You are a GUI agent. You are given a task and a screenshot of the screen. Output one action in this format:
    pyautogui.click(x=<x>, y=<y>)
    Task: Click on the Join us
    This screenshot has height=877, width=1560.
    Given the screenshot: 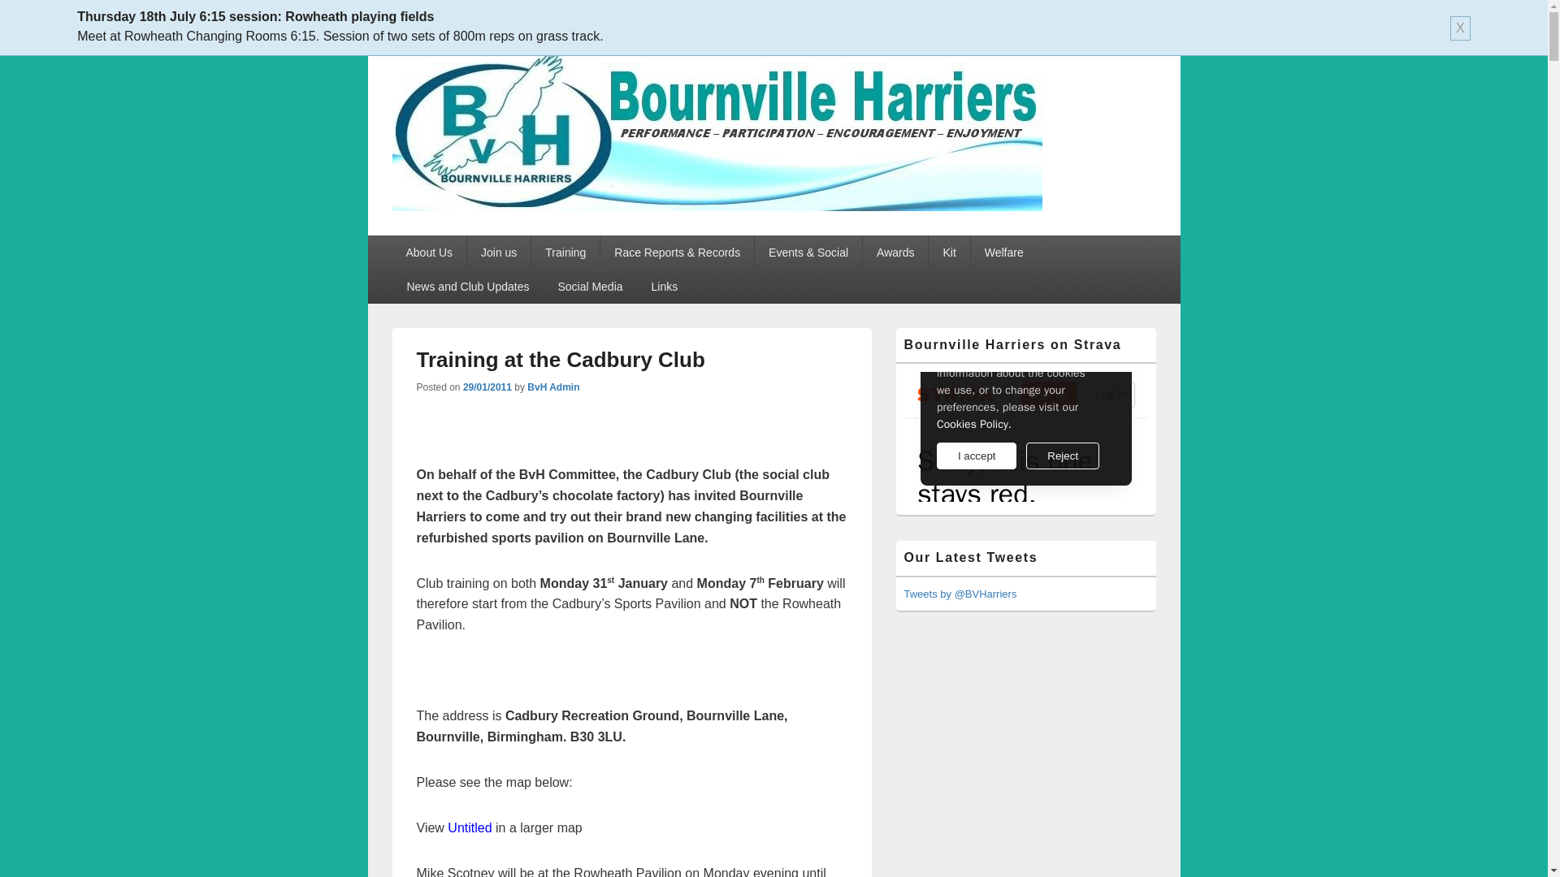 What is the action you would take?
    pyautogui.click(x=498, y=252)
    